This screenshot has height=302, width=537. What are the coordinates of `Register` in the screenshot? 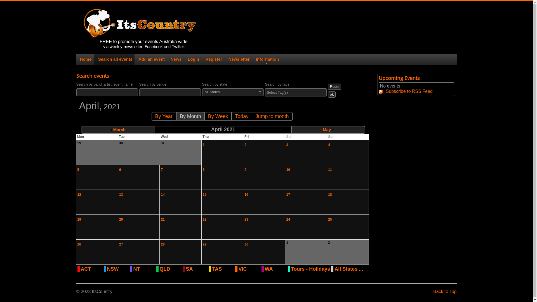 It's located at (213, 59).